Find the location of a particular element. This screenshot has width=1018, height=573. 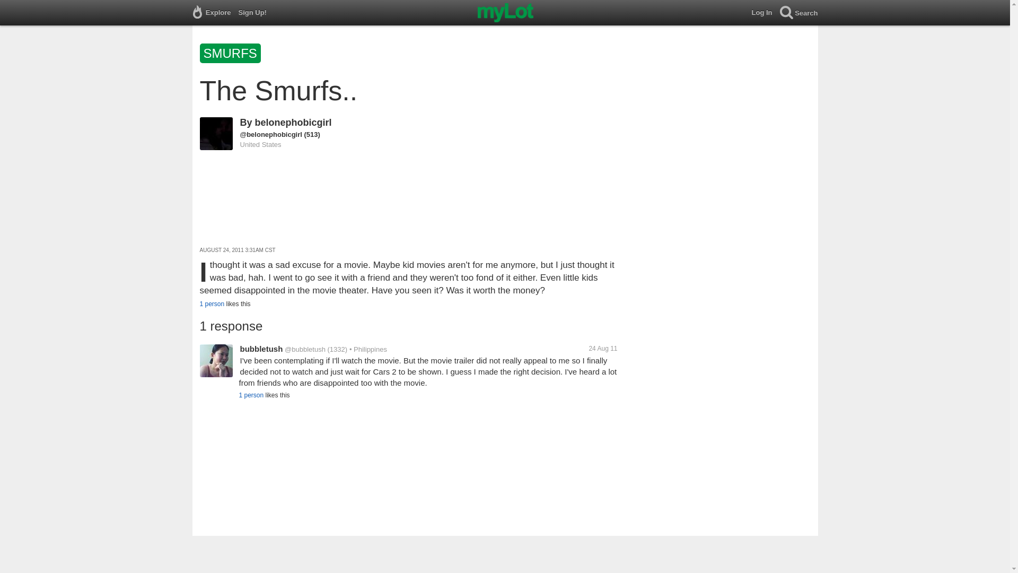

1 person is located at coordinates (251, 395).